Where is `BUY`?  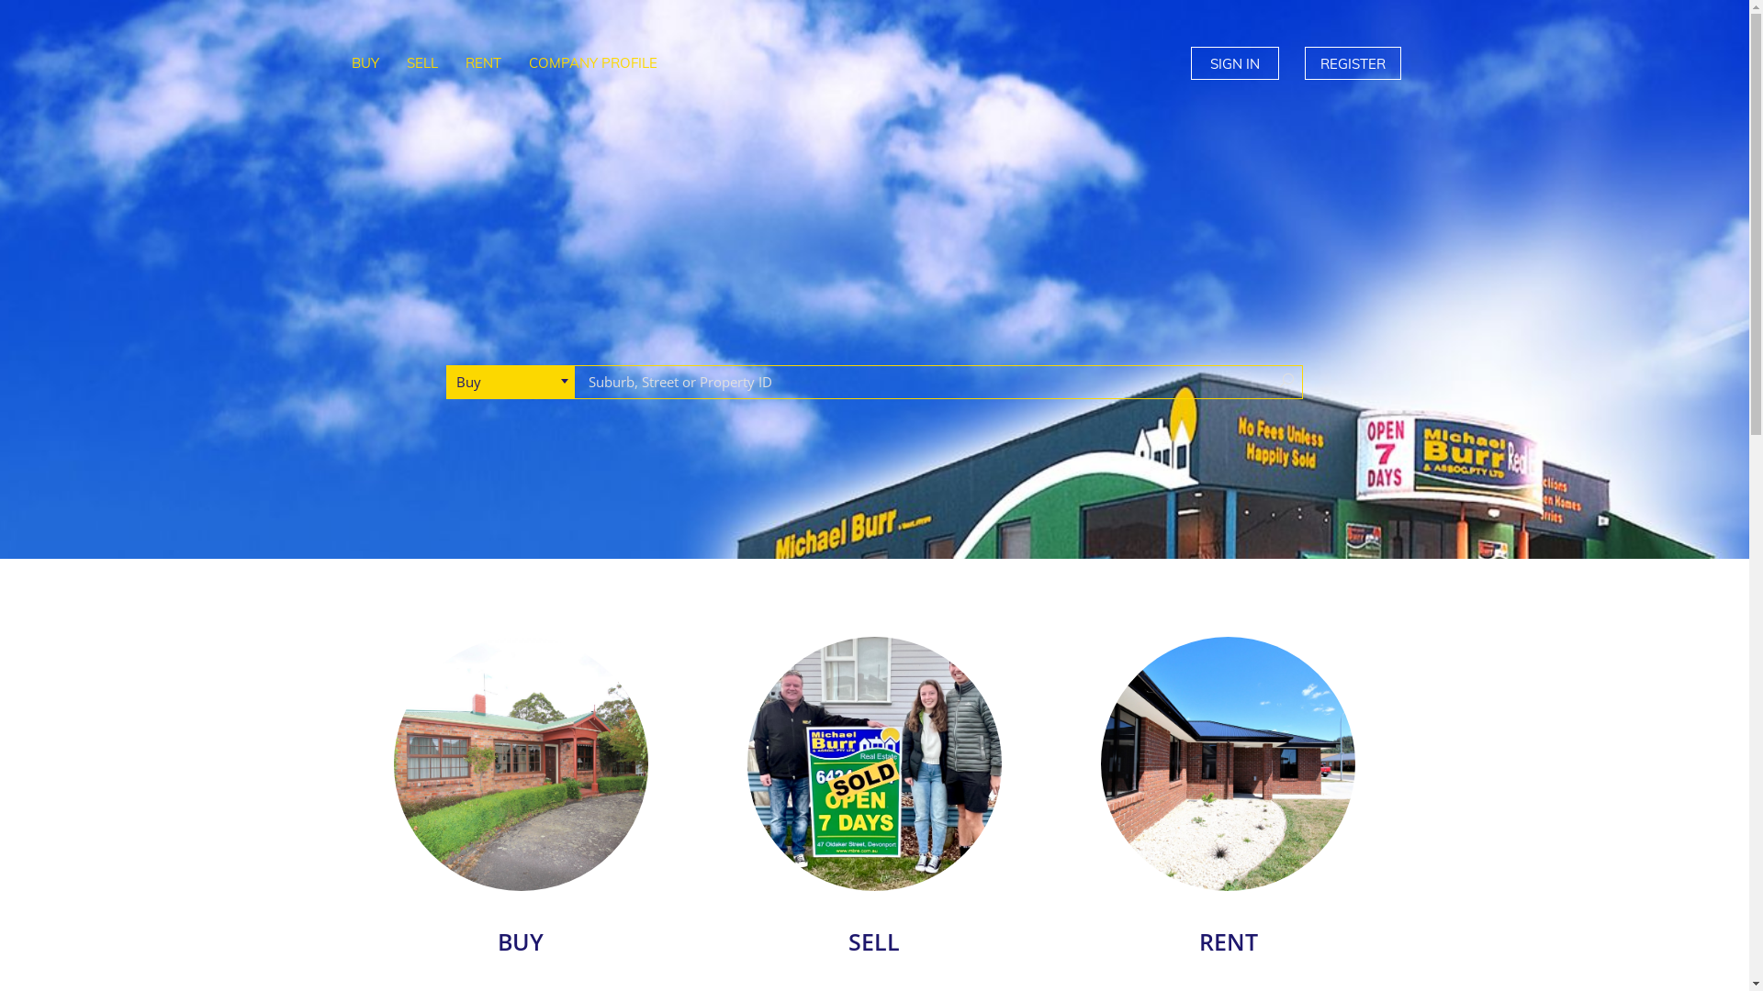
BUY is located at coordinates (365, 62).